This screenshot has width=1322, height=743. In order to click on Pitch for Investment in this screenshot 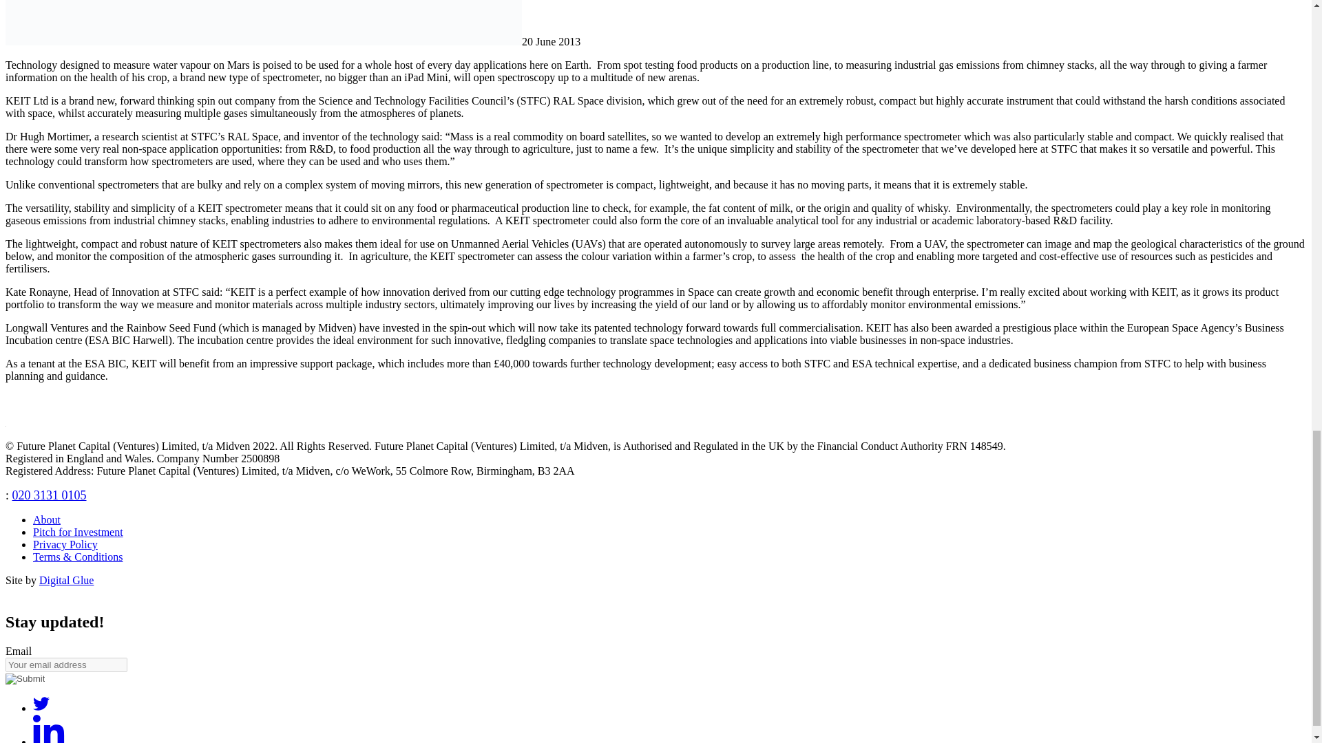, I will do `click(78, 531)`.